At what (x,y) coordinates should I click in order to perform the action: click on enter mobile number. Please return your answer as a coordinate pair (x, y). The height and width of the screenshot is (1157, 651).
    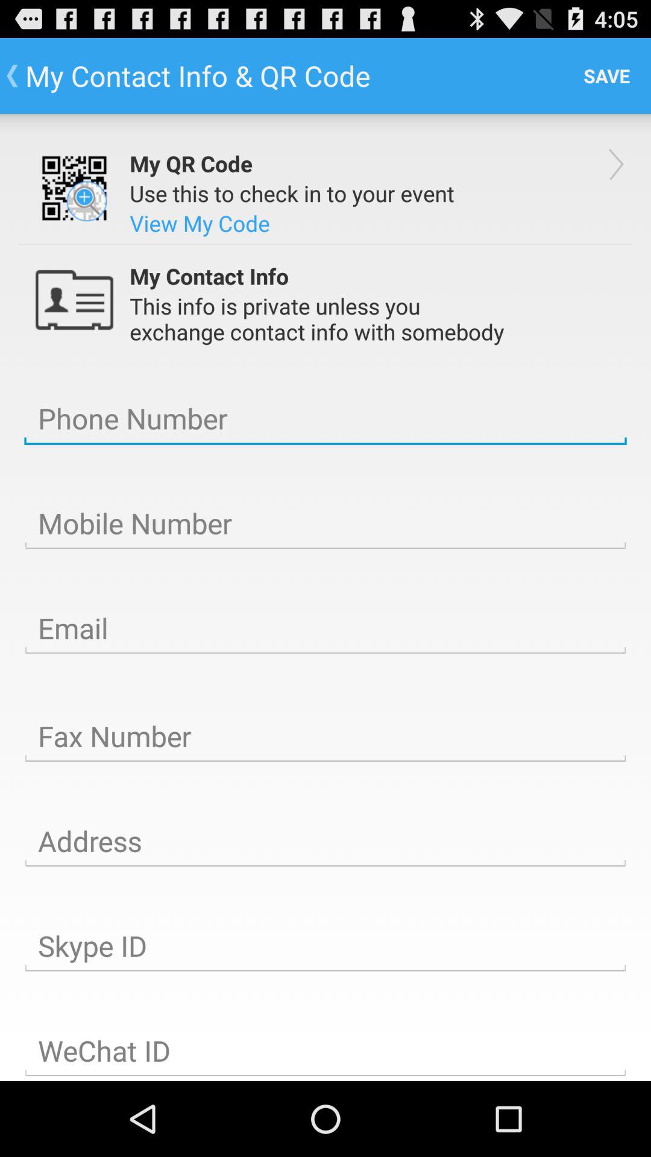
    Looking at the image, I should click on (325, 524).